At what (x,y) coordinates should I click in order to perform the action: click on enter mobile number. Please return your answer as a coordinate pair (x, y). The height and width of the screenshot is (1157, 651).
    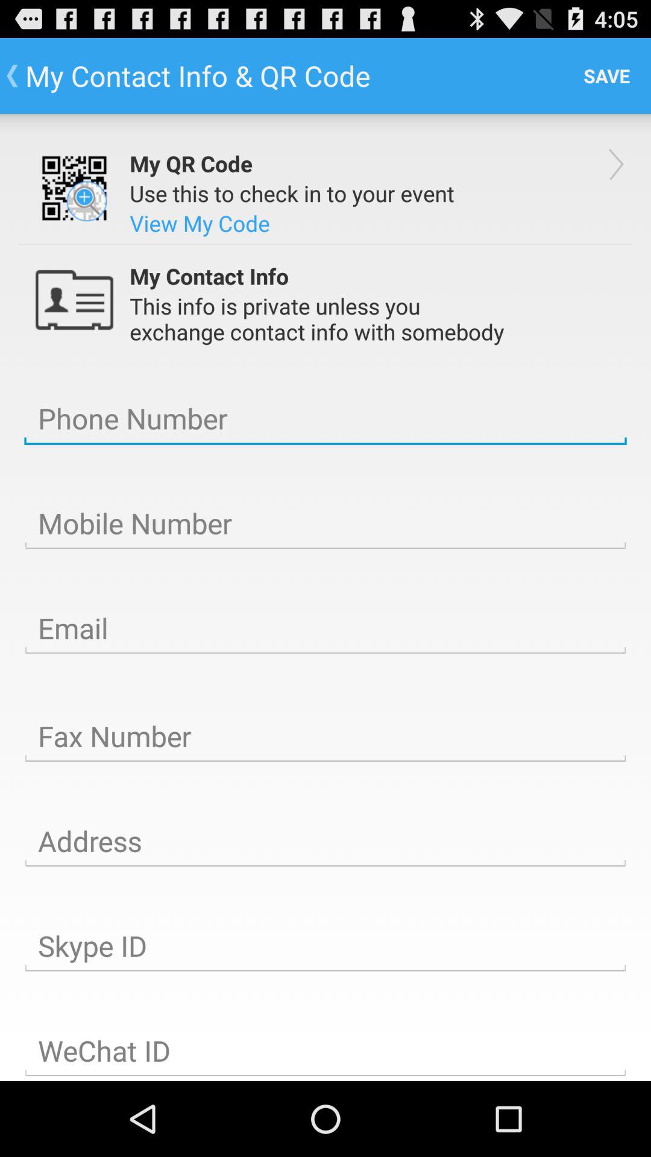
    Looking at the image, I should click on (325, 524).